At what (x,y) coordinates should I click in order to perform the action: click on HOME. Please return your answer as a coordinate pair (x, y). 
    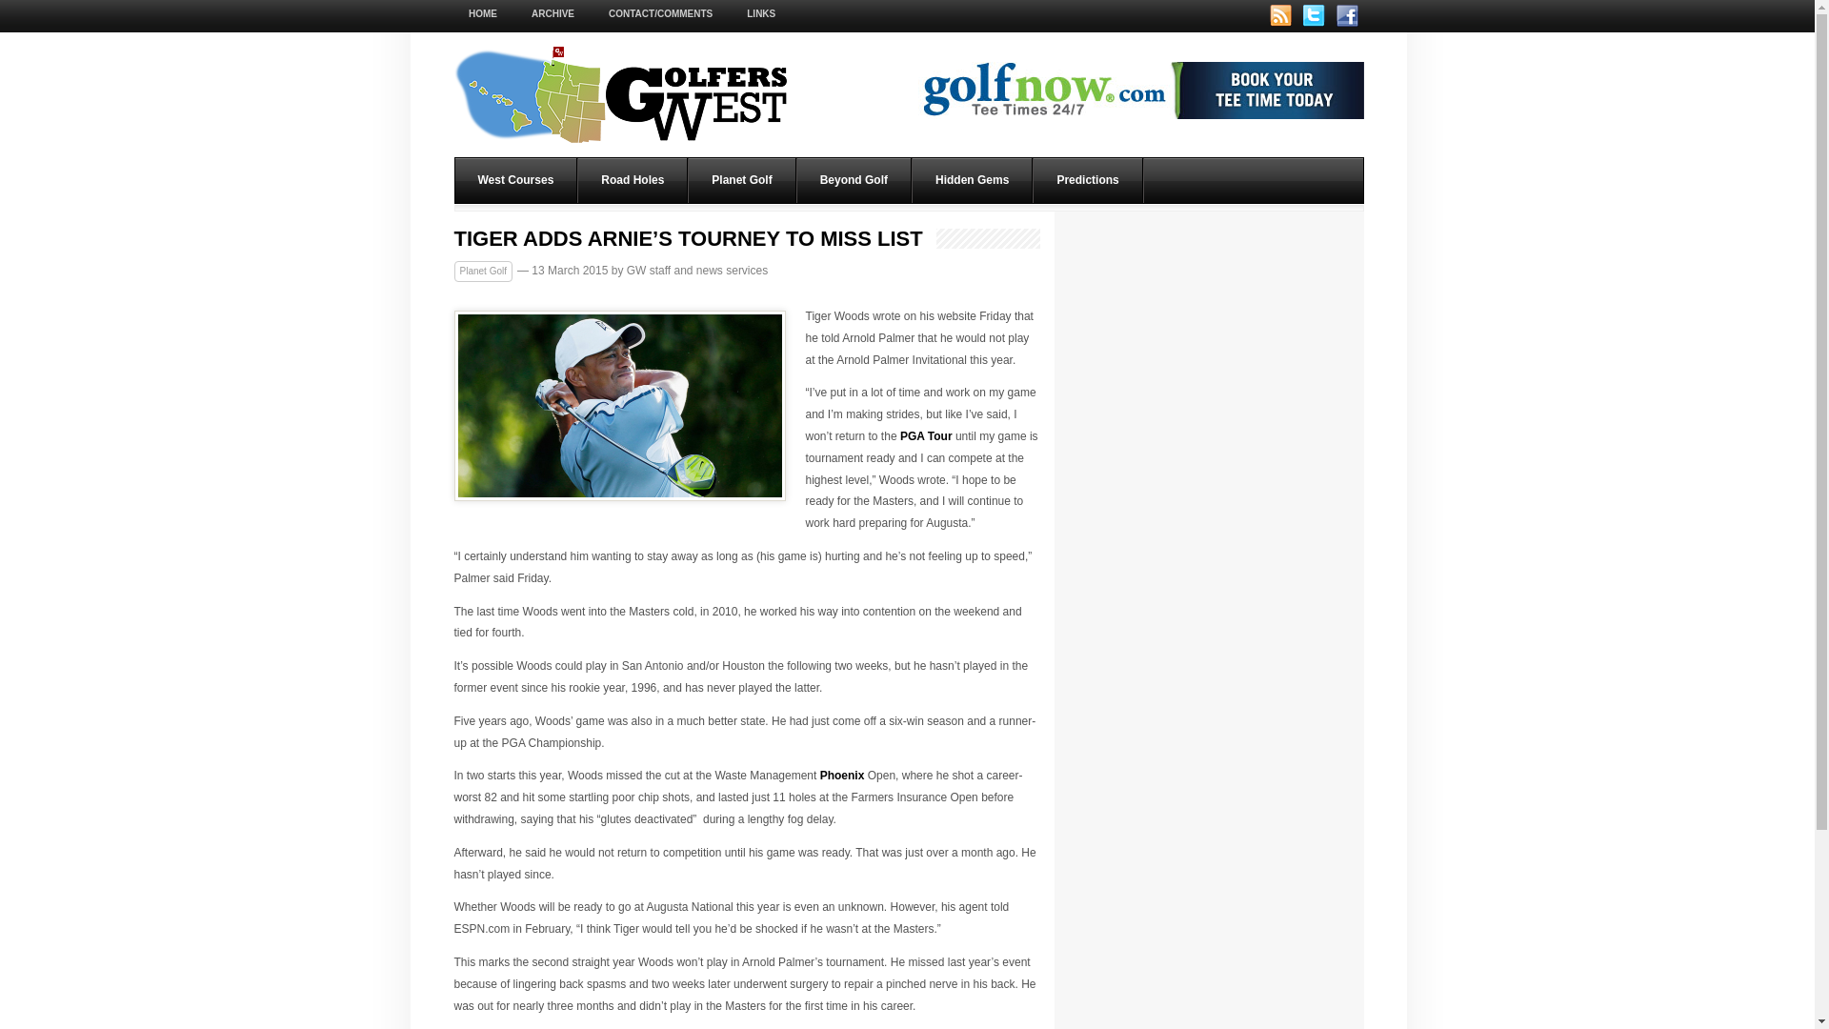
    Looking at the image, I should click on (482, 14).